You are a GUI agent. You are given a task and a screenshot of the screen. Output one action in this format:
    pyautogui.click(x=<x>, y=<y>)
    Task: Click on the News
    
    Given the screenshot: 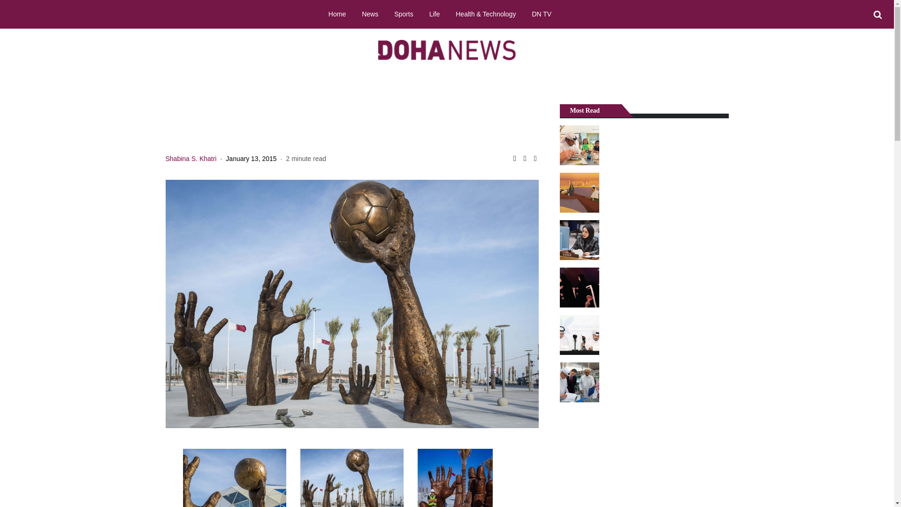 What is the action you would take?
    pyautogui.click(x=370, y=14)
    